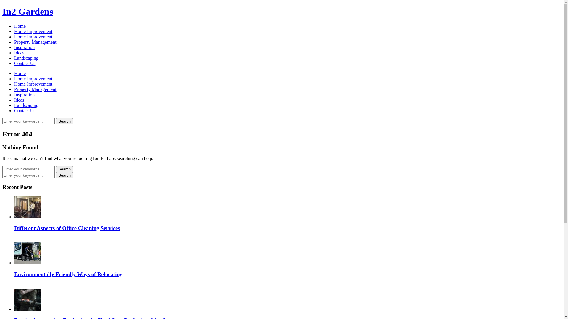 The width and height of the screenshot is (568, 319). What do you see at coordinates (25, 110) in the screenshot?
I see `Contact Us` at bounding box center [25, 110].